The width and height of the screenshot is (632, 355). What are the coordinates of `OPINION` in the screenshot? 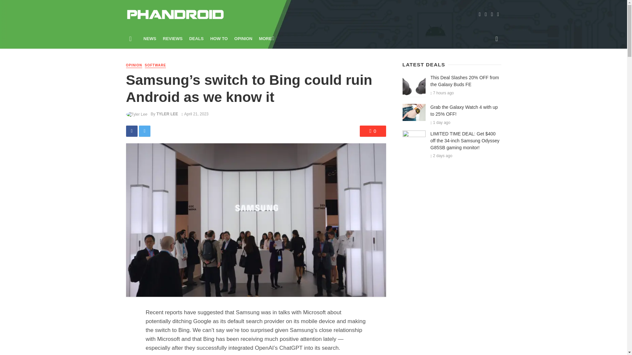 It's located at (244, 38).